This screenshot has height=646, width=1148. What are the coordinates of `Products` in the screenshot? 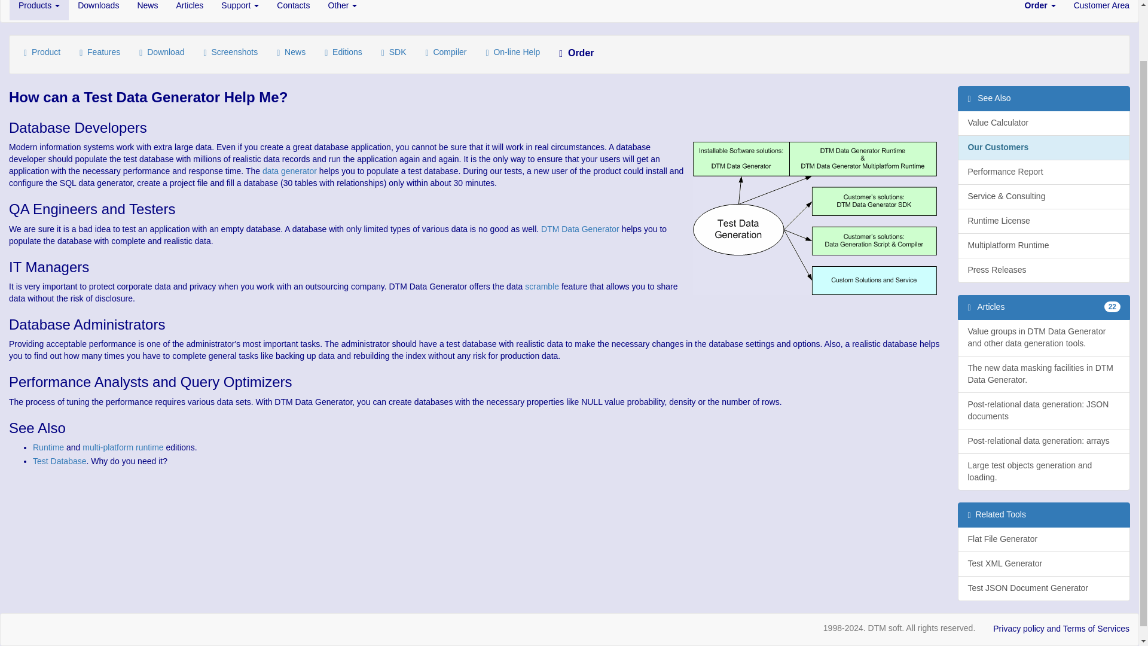 It's located at (39, 10).